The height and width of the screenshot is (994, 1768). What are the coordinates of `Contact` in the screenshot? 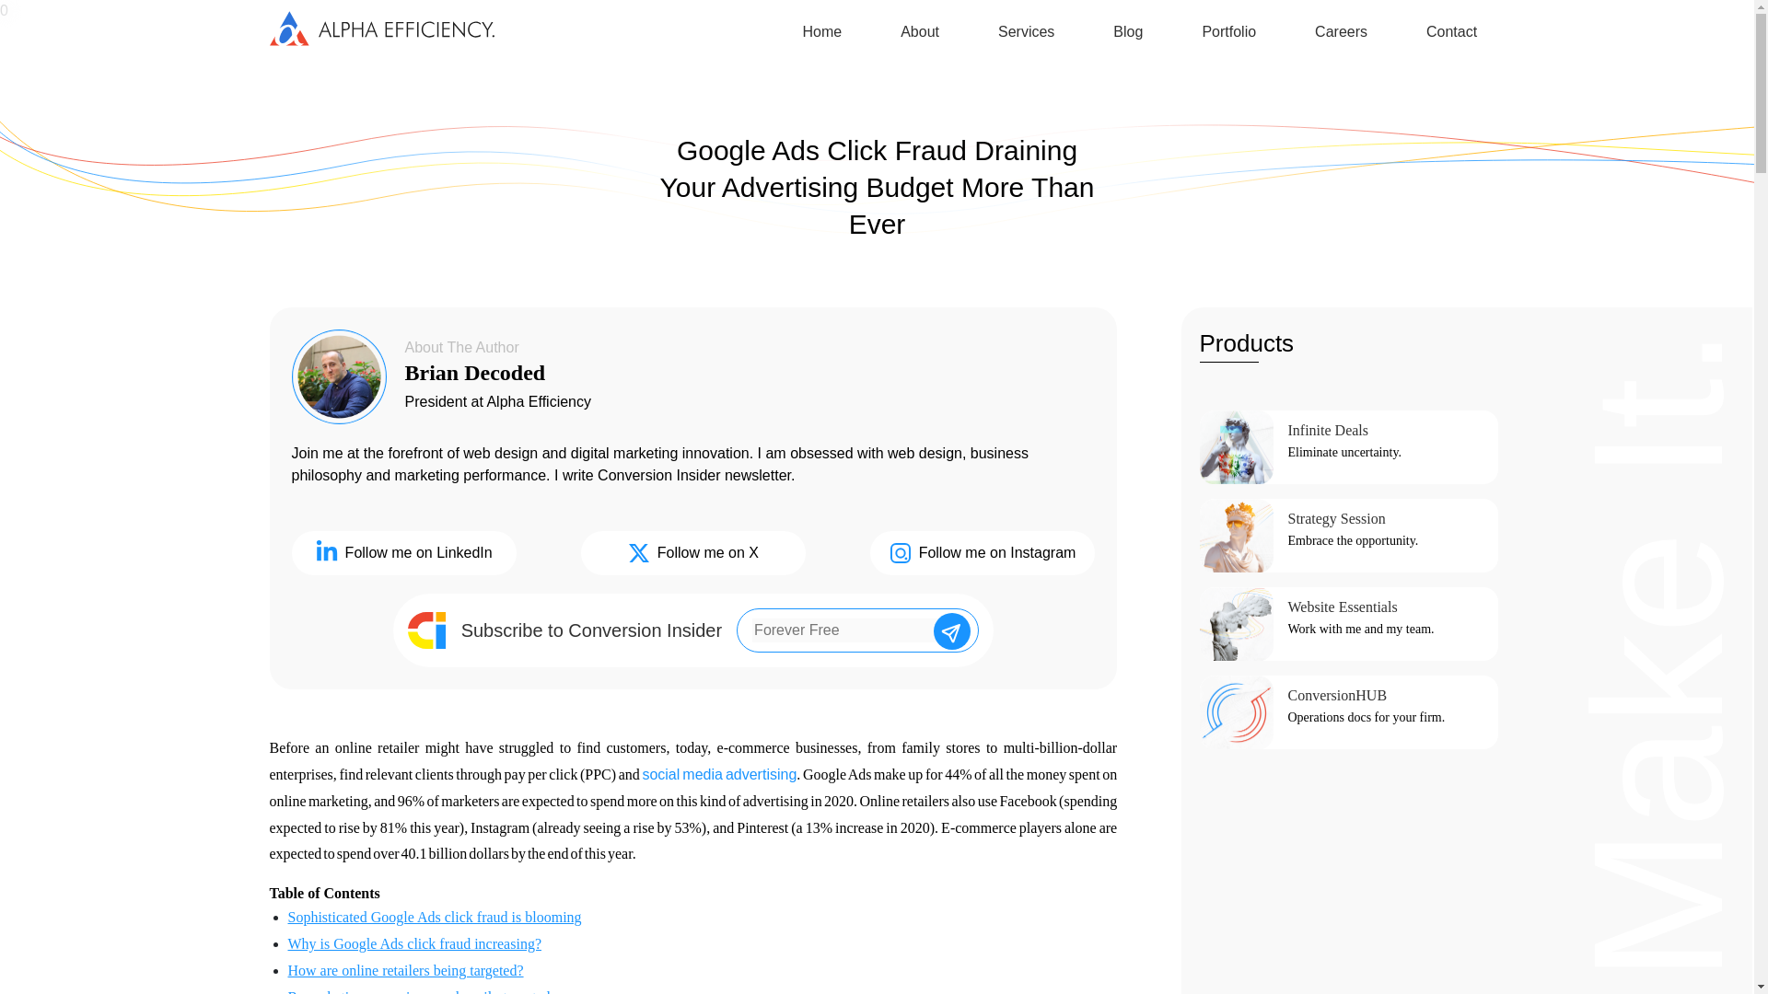 It's located at (1451, 34).